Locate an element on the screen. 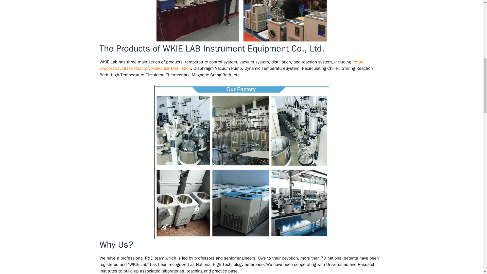  Molecular Distillation is located at coordinates (170, 68).